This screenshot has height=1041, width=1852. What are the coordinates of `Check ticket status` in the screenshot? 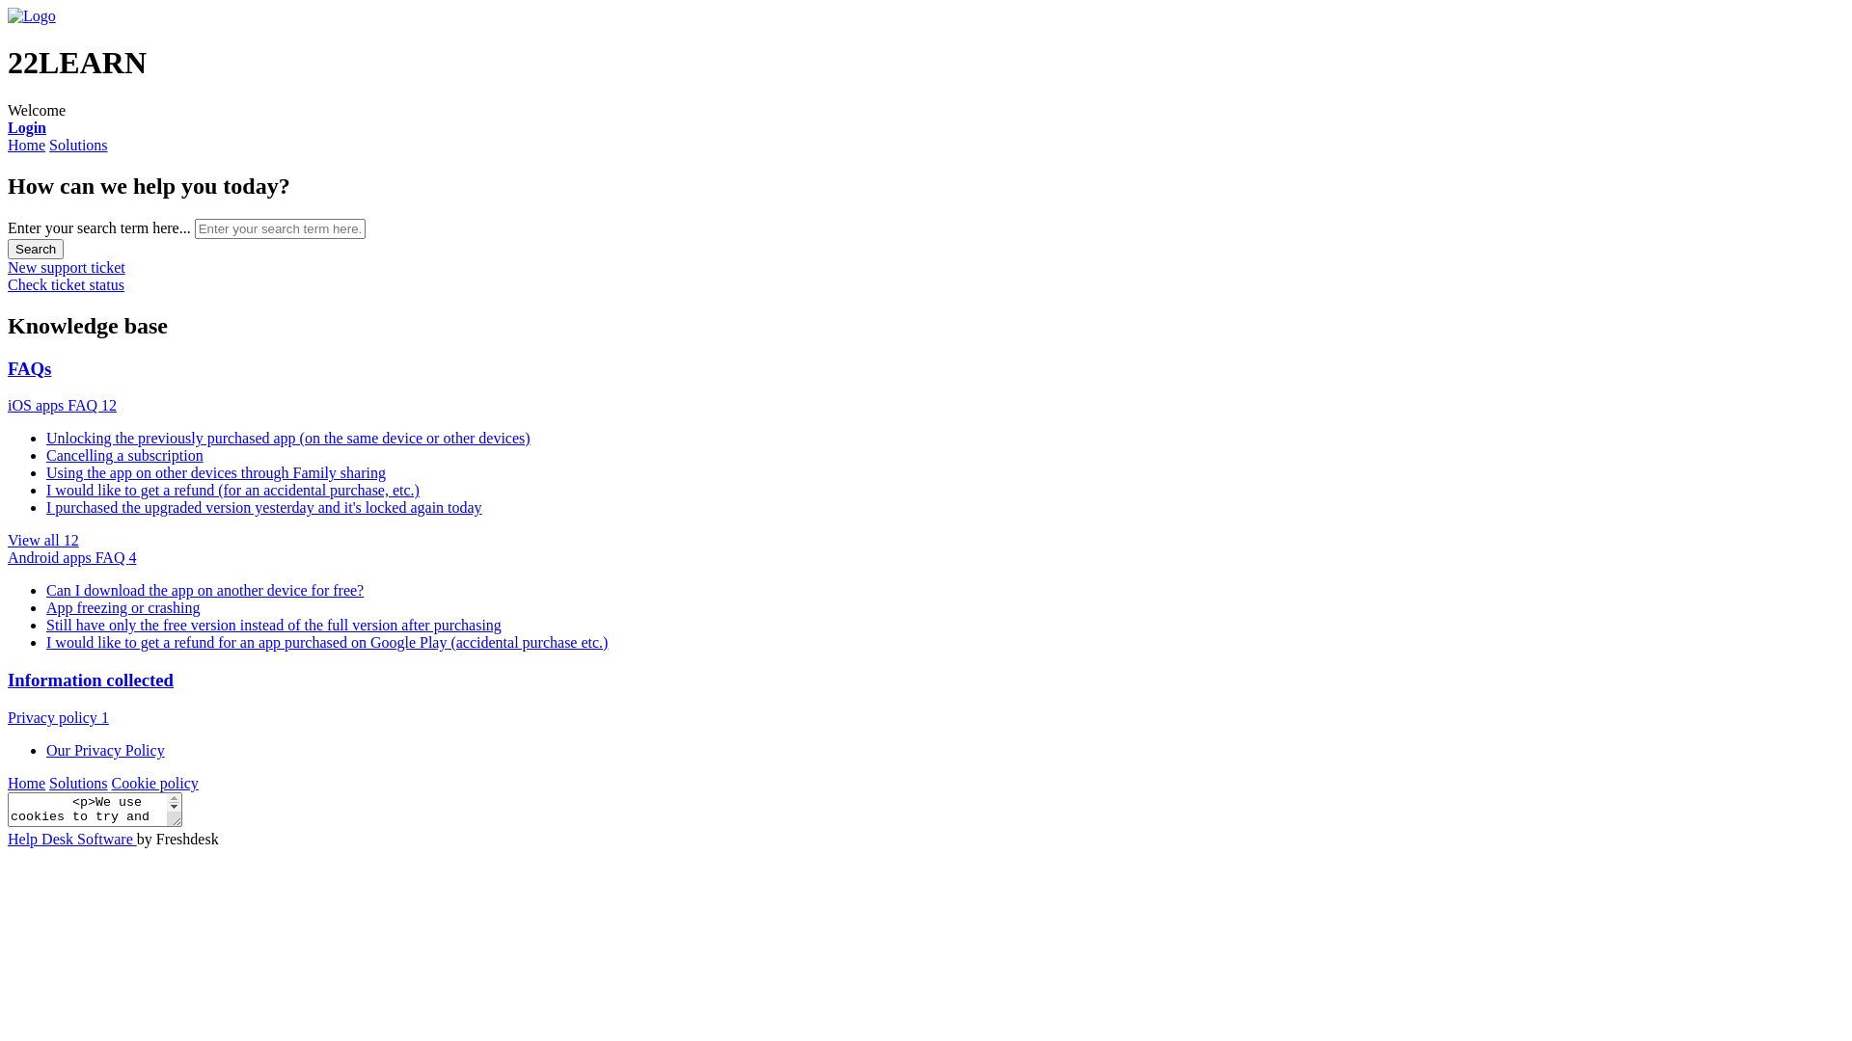 It's located at (66, 285).